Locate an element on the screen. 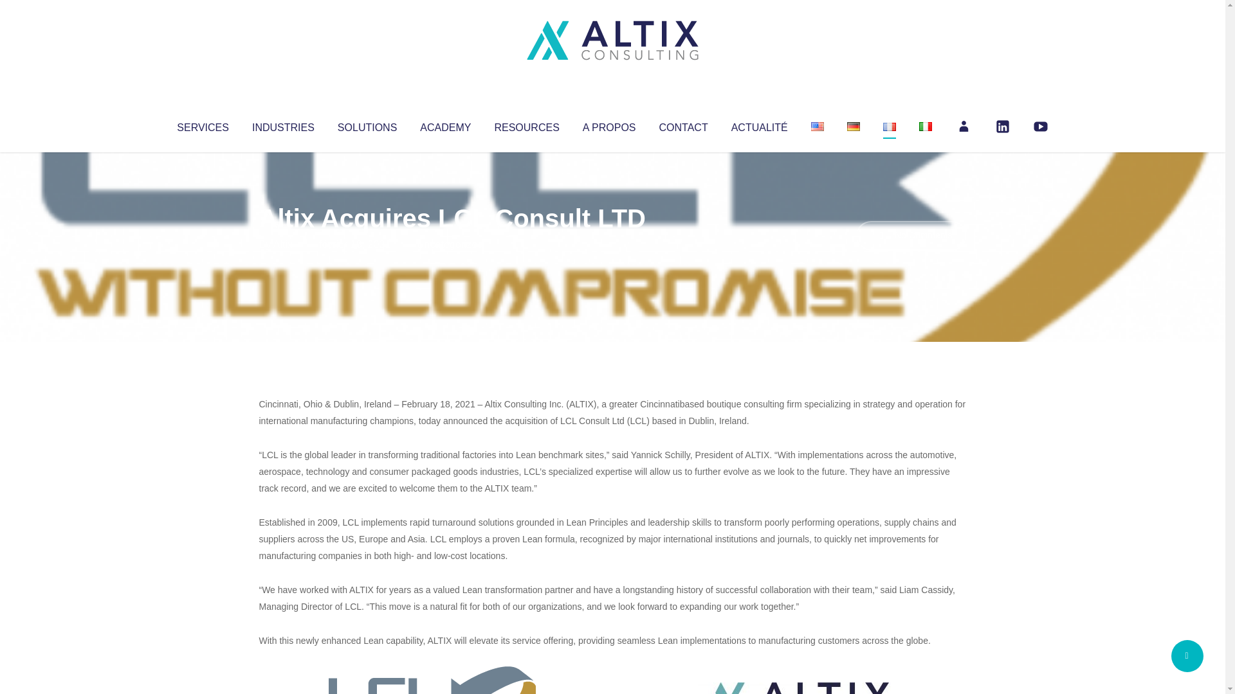 The image size is (1235, 694). Uncategorized is located at coordinates (450, 244).